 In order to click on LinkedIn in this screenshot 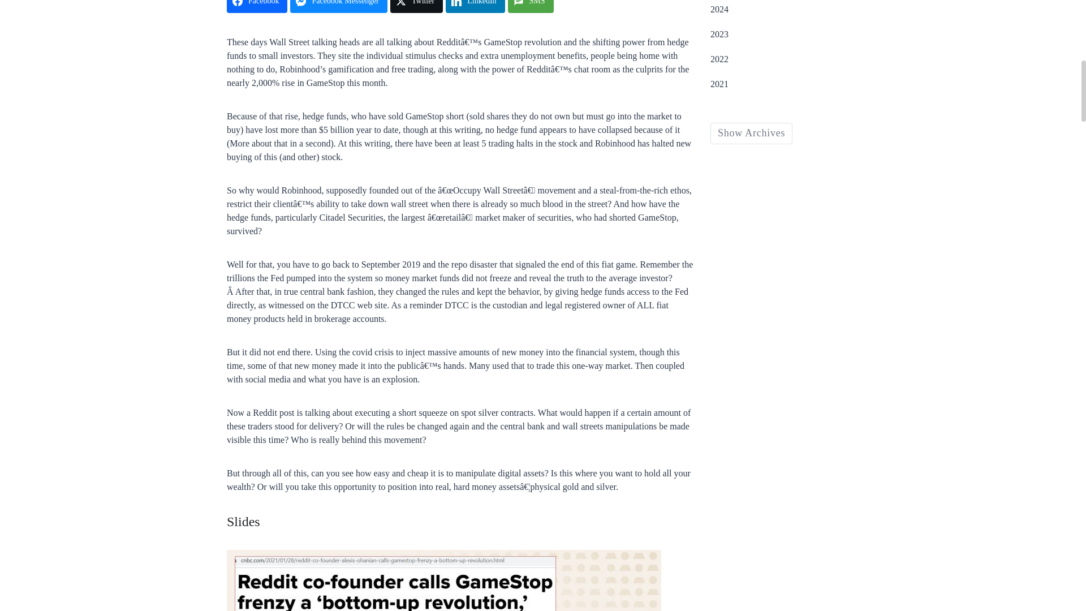, I will do `click(475, 6)`.